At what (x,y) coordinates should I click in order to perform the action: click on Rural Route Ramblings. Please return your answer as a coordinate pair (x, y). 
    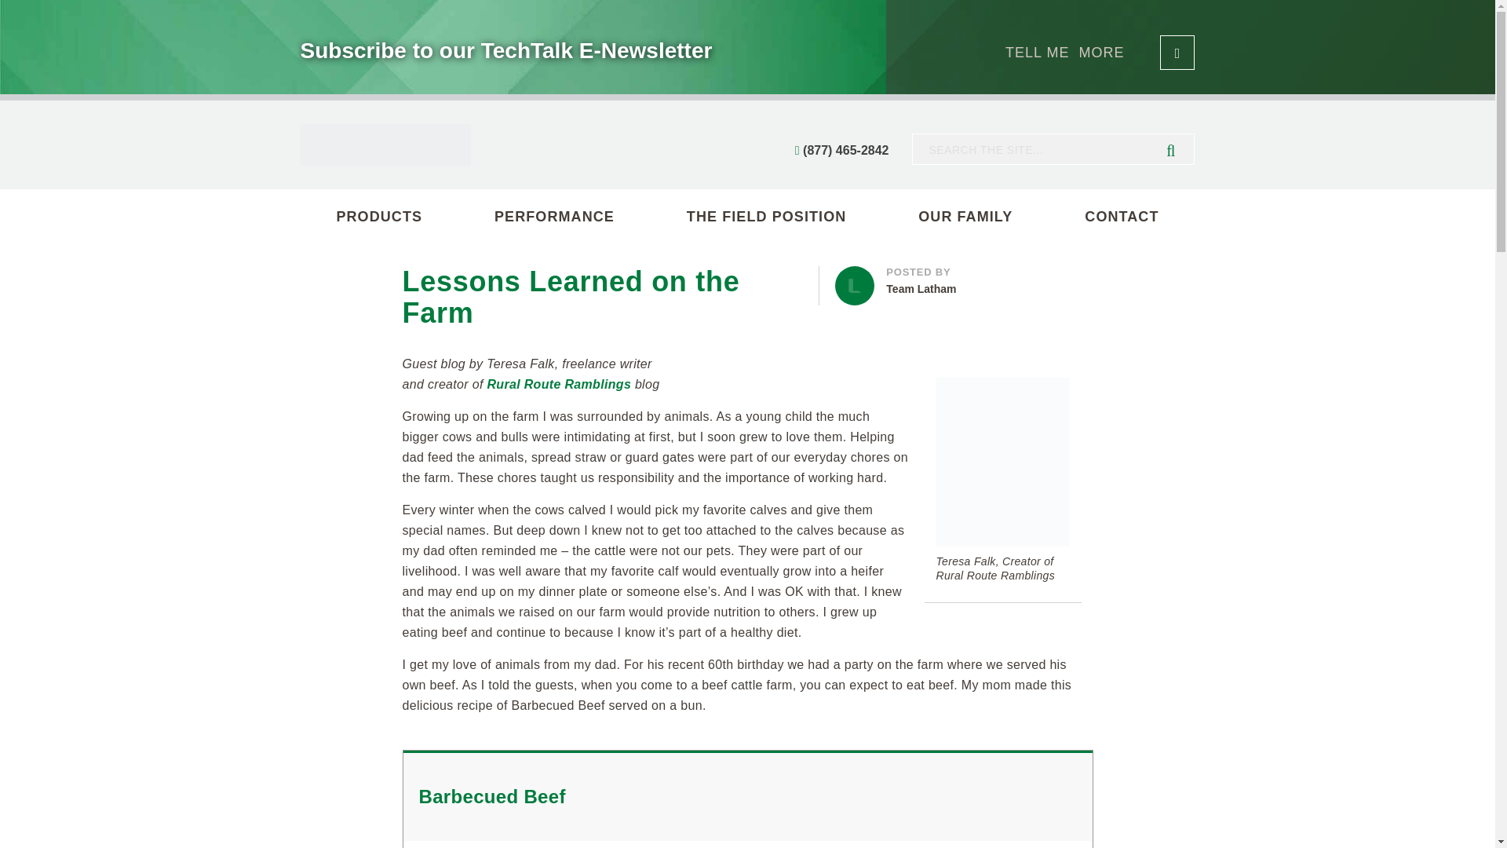
    Looking at the image, I should click on (965, 217).